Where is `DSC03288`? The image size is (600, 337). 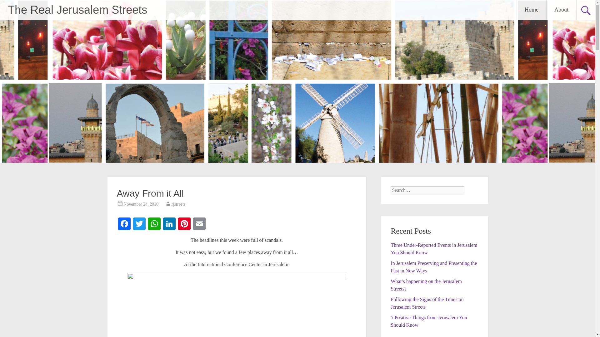 DSC03288 is located at coordinates (237, 305).